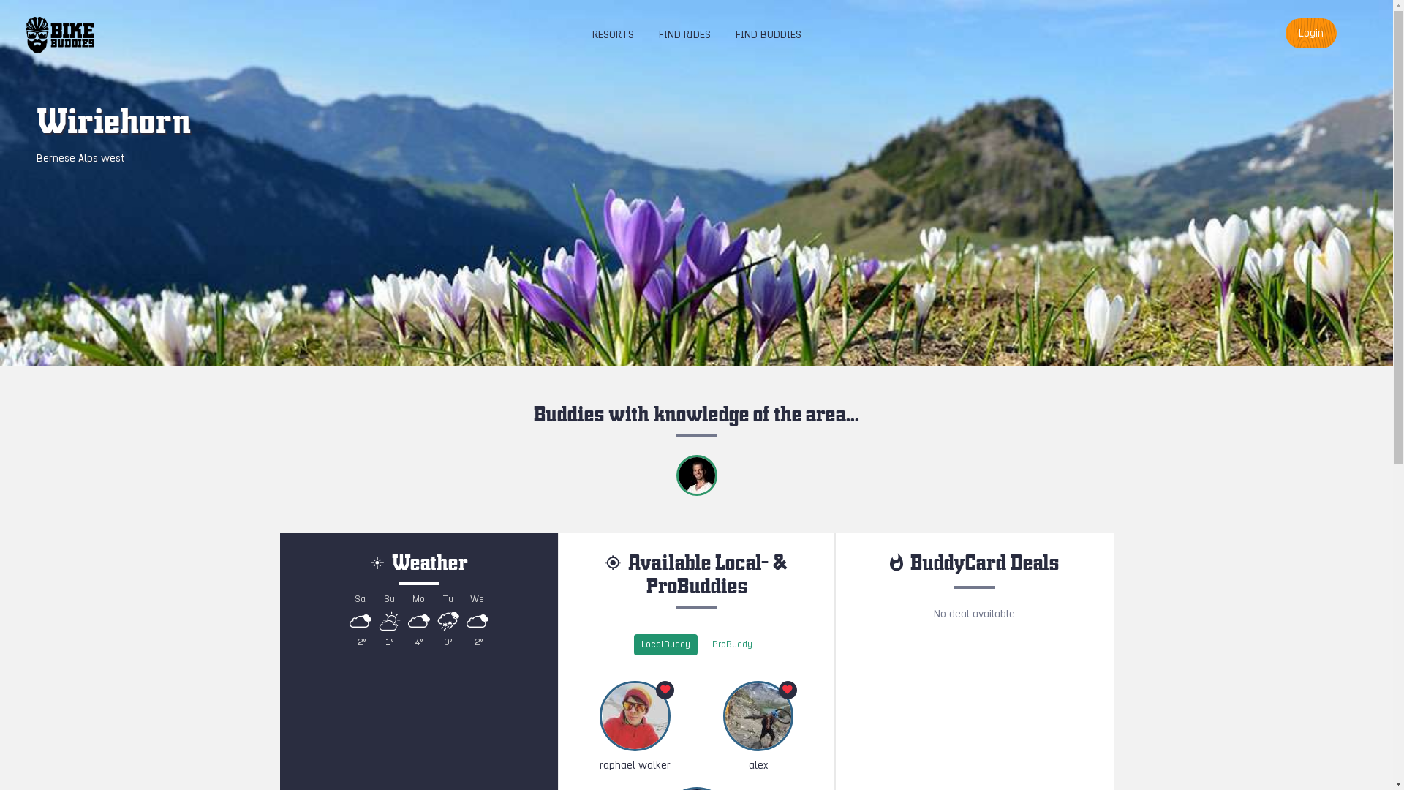 This screenshot has height=790, width=1404. Describe the element at coordinates (613, 34) in the screenshot. I see `RESORTS` at that location.